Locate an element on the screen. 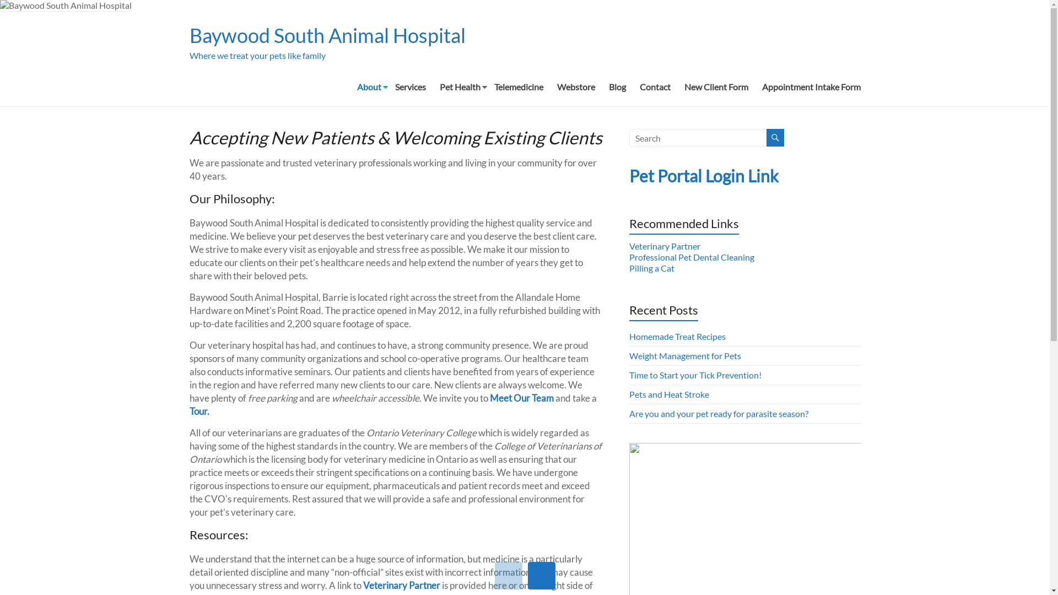 The height and width of the screenshot is (595, 1058). DOWN is located at coordinates (542, 576).